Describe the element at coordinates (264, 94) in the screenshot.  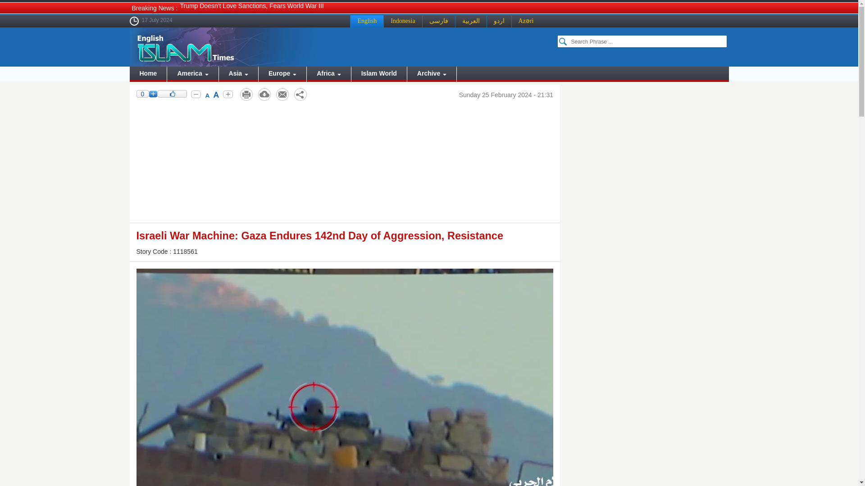
I see `Downloading the File` at that location.